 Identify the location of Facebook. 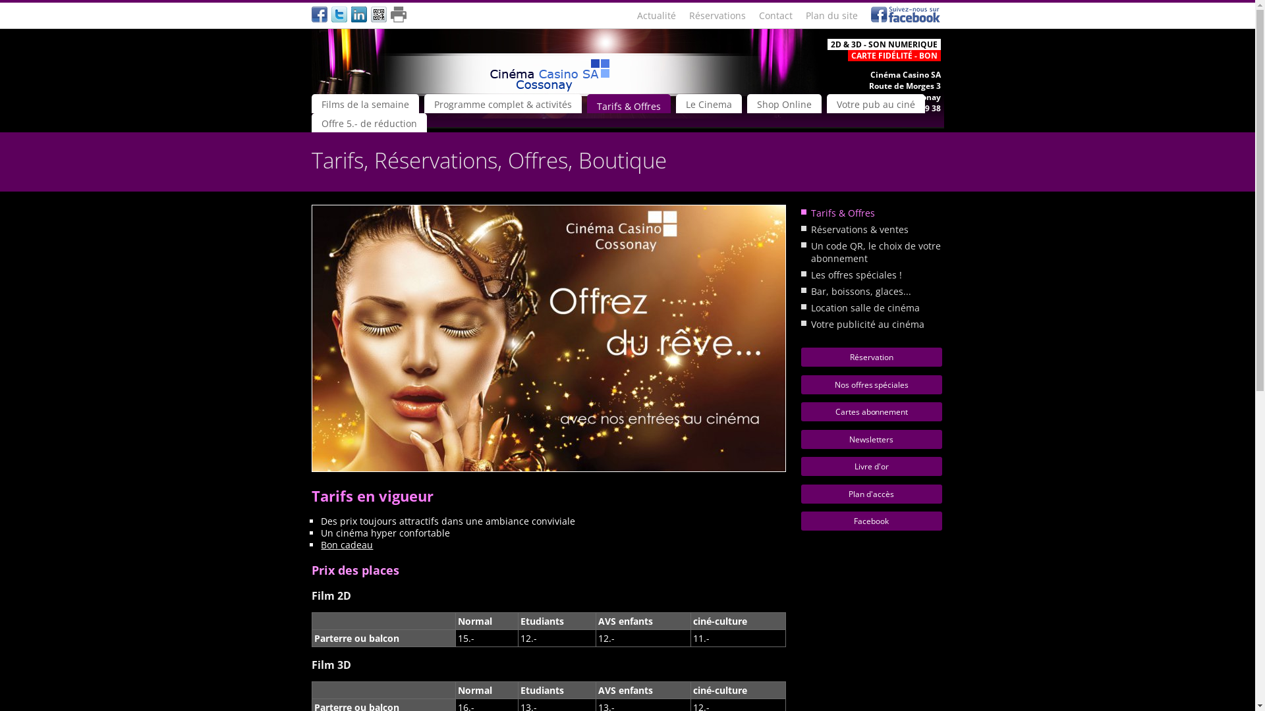
(872, 521).